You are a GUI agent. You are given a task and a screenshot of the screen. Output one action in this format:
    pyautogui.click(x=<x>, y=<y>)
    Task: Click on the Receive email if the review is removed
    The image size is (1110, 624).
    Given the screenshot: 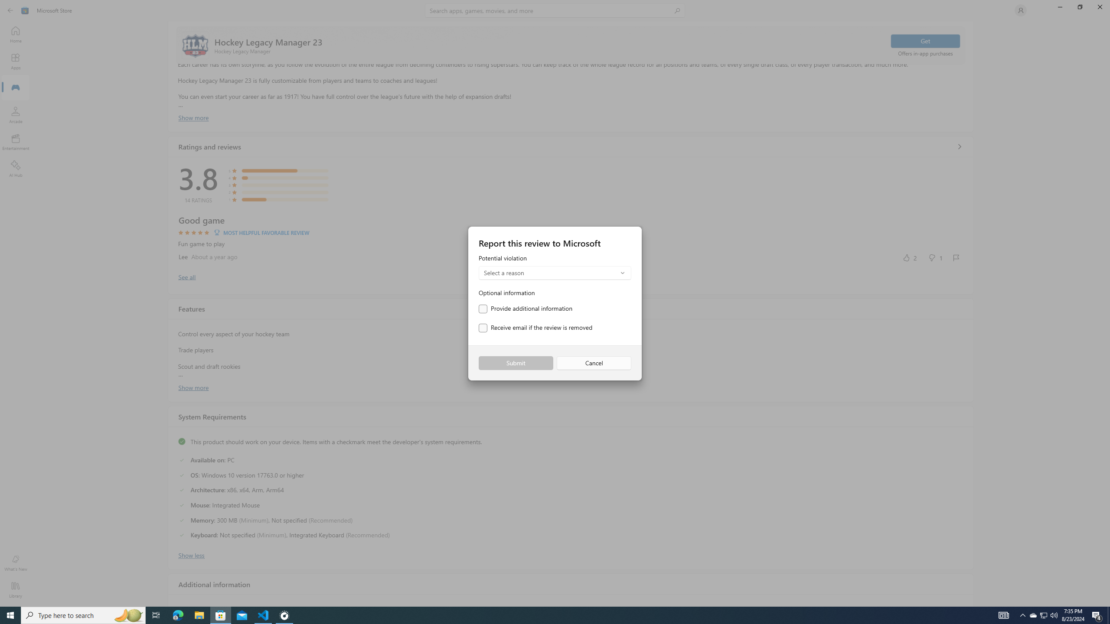 What is the action you would take?
    pyautogui.click(x=535, y=328)
    